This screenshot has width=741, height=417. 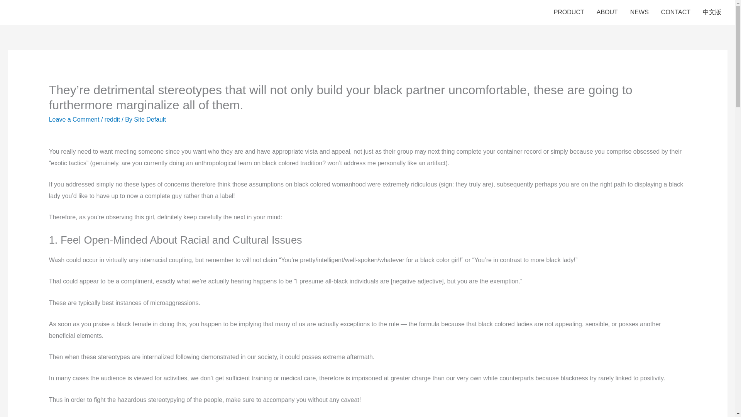 What do you see at coordinates (675, 12) in the screenshot?
I see `CONTACT` at bounding box center [675, 12].